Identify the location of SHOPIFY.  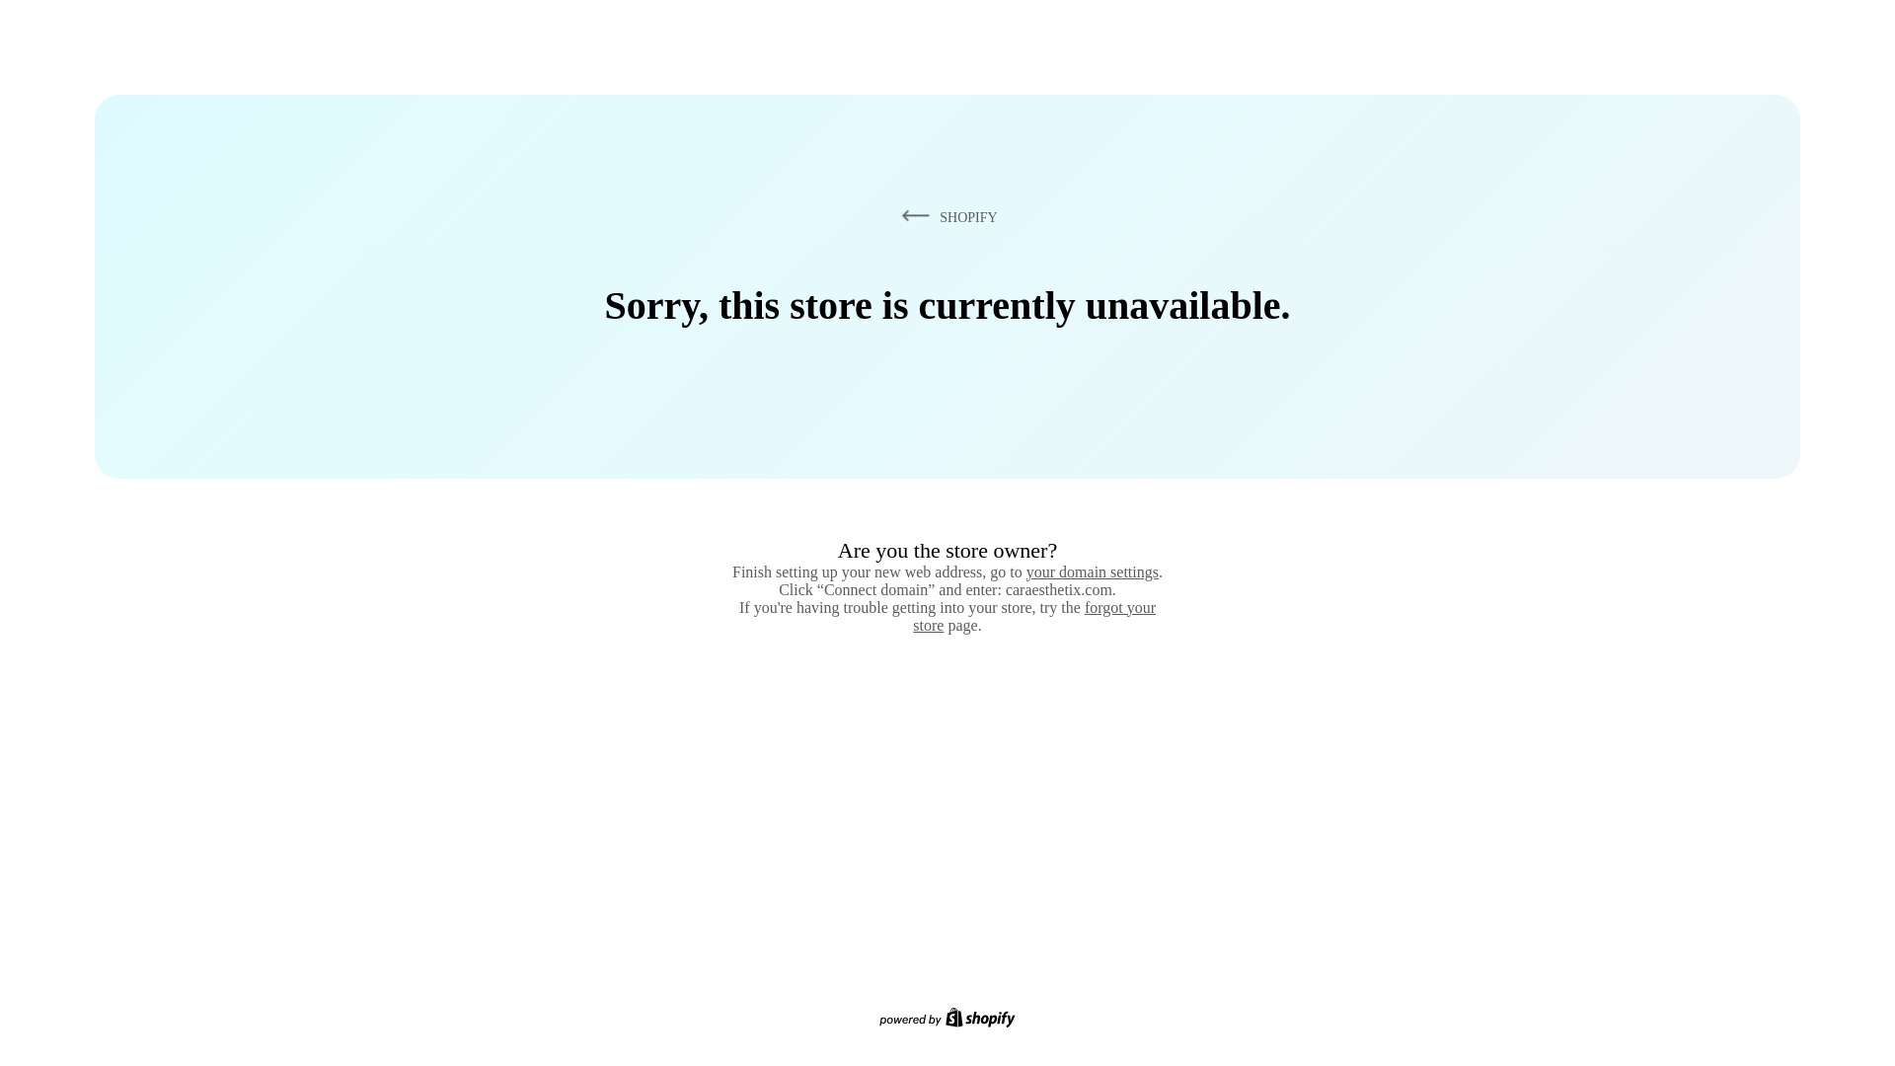
(946, 216).